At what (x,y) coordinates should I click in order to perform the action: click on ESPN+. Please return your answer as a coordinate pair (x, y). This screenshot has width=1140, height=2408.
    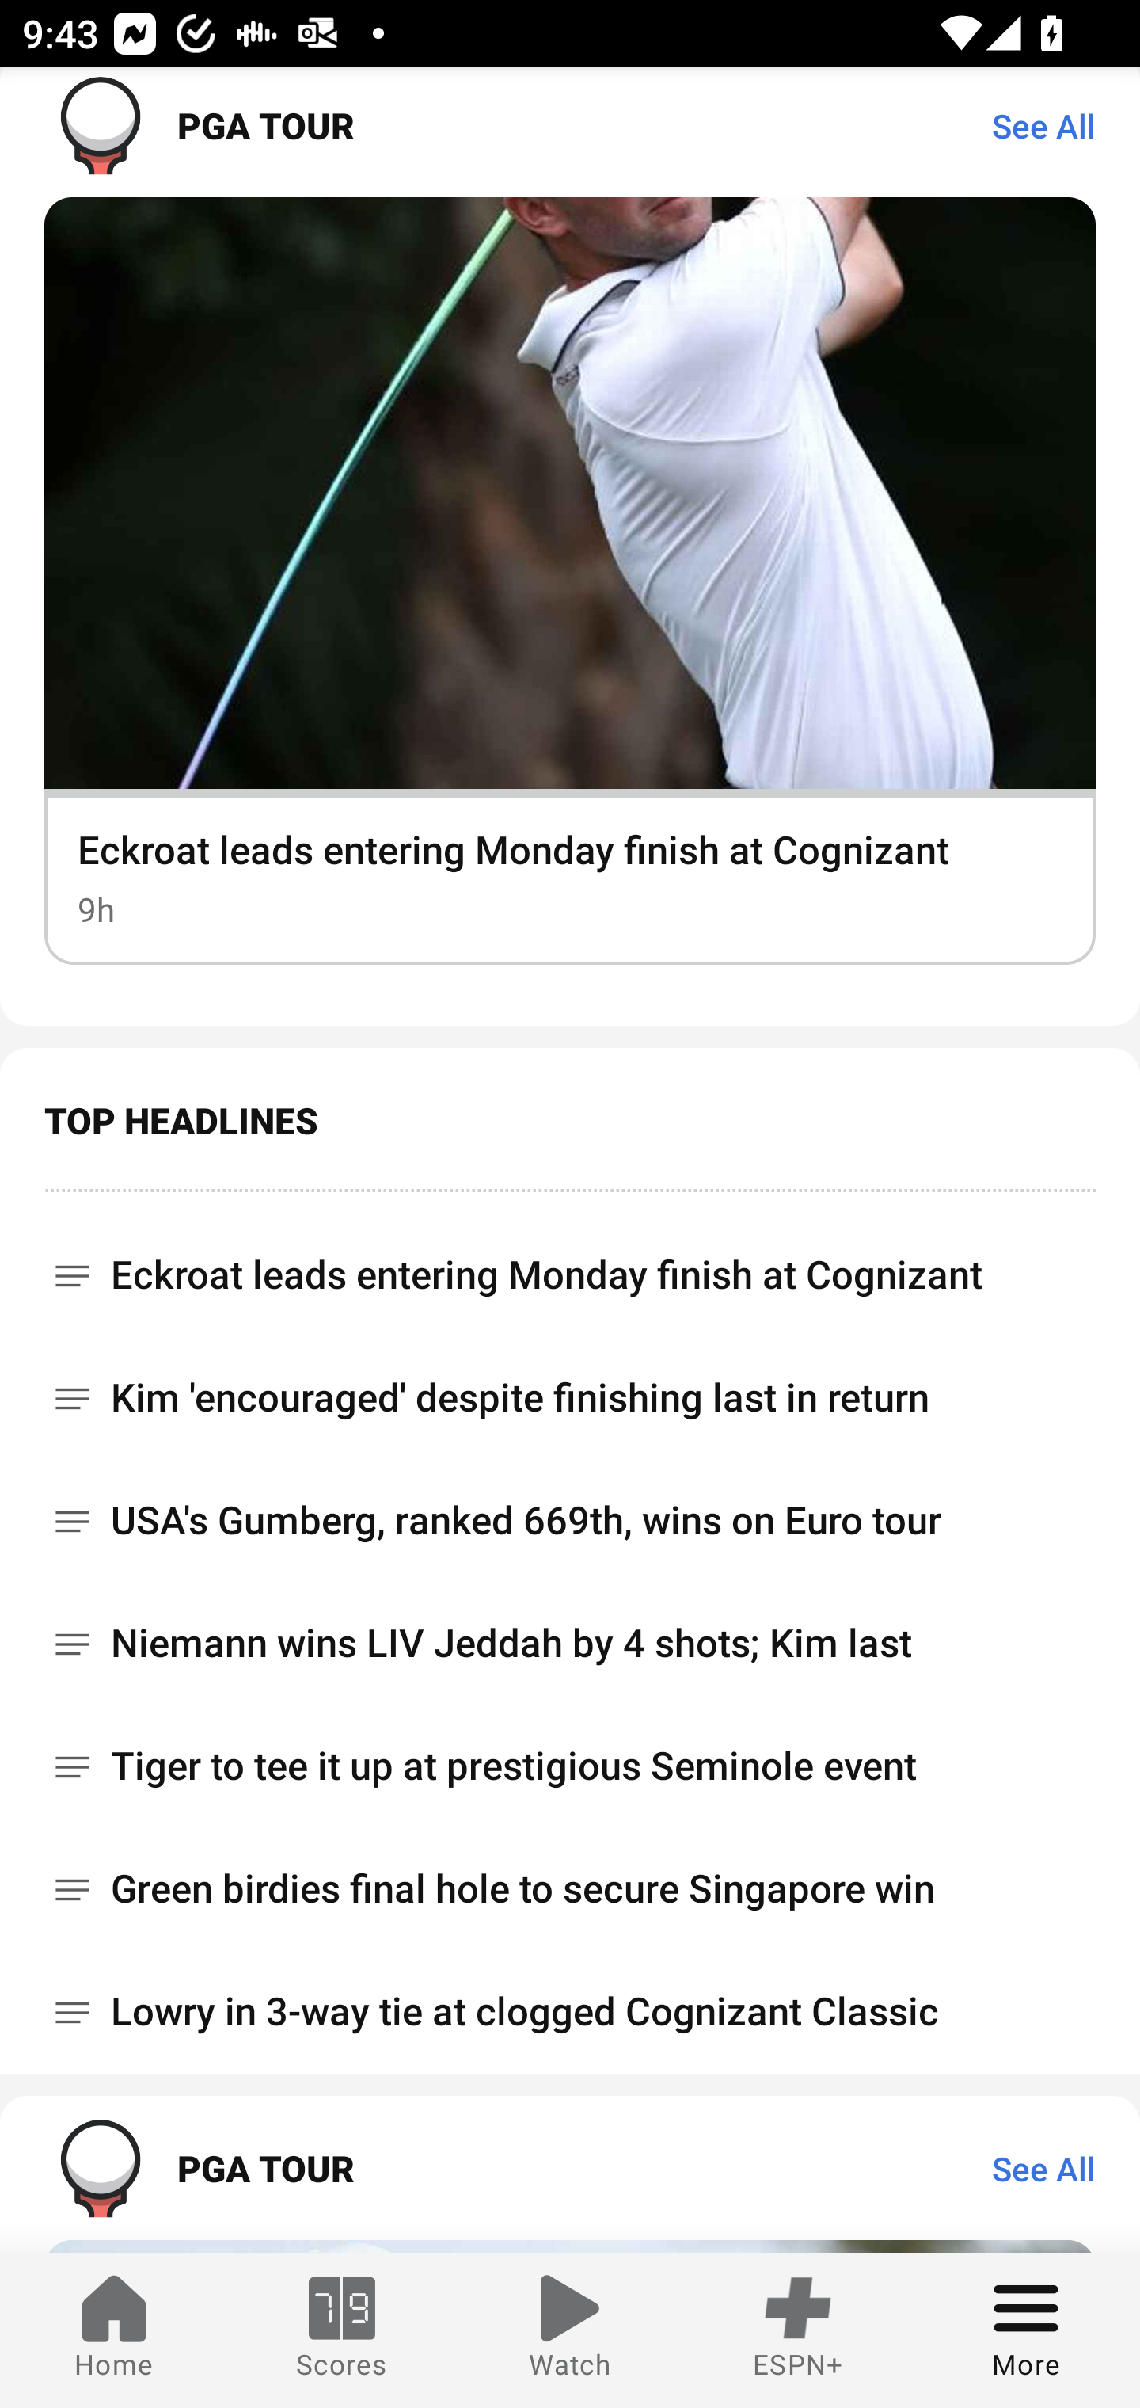
    Looking at the image, I should click on (798, 2330).